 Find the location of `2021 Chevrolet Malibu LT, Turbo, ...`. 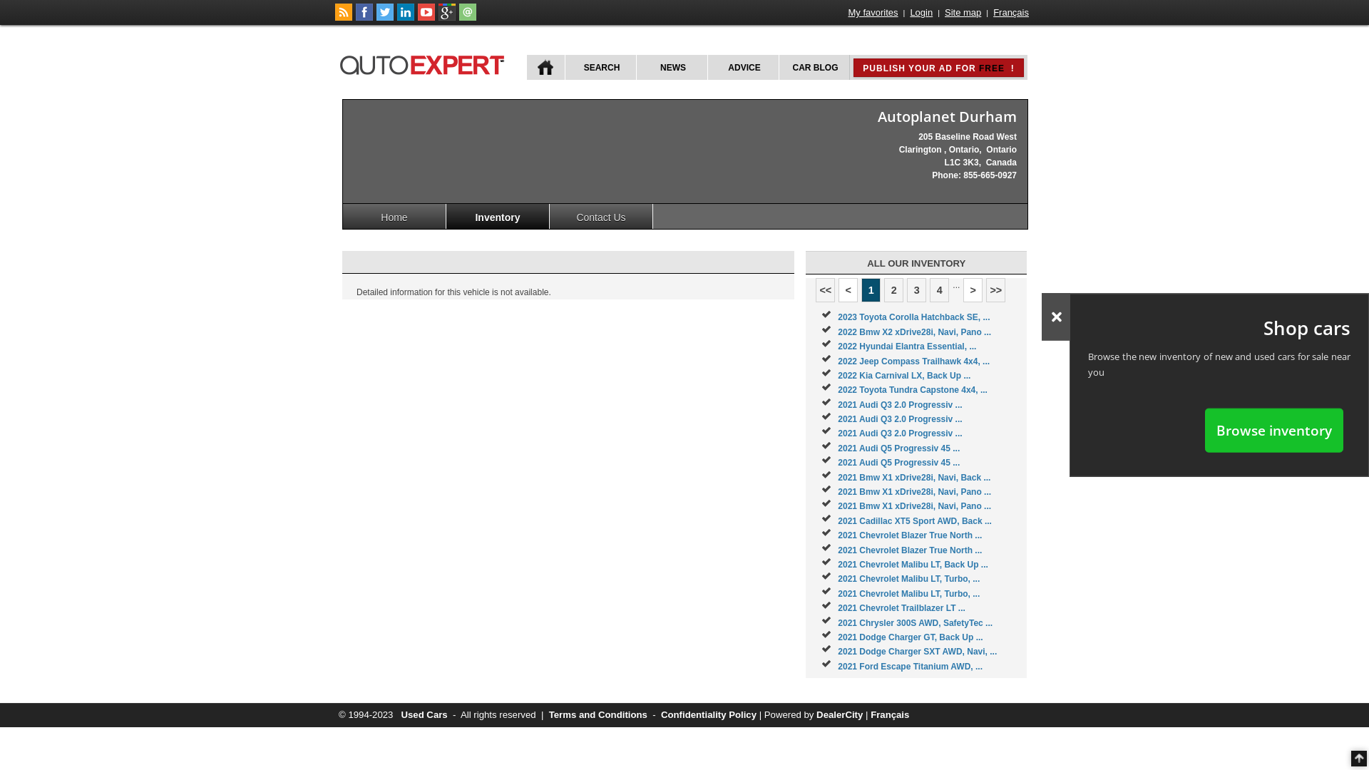

2021 Chevrolet Malibu LT, Turbo, ... is located at coordinates (908, 579).